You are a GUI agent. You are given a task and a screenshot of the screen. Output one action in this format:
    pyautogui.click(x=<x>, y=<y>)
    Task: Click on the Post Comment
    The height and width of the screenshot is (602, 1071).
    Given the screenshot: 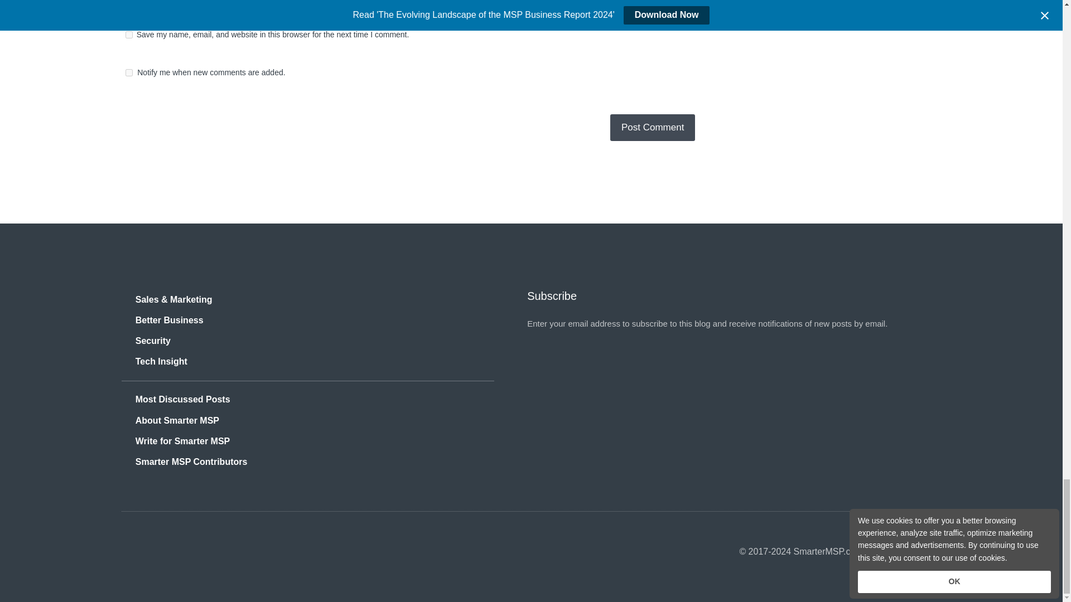 What is the action you would take?
    pyautogui.click(x=653, y=127)
    